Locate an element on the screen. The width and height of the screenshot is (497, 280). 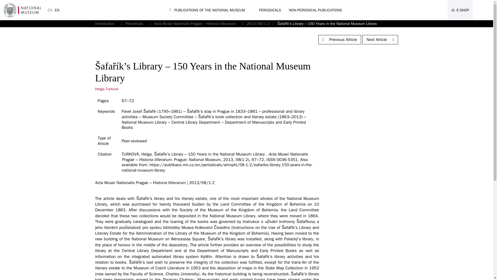
Issue Homepage is located at coordinates (115, 39).